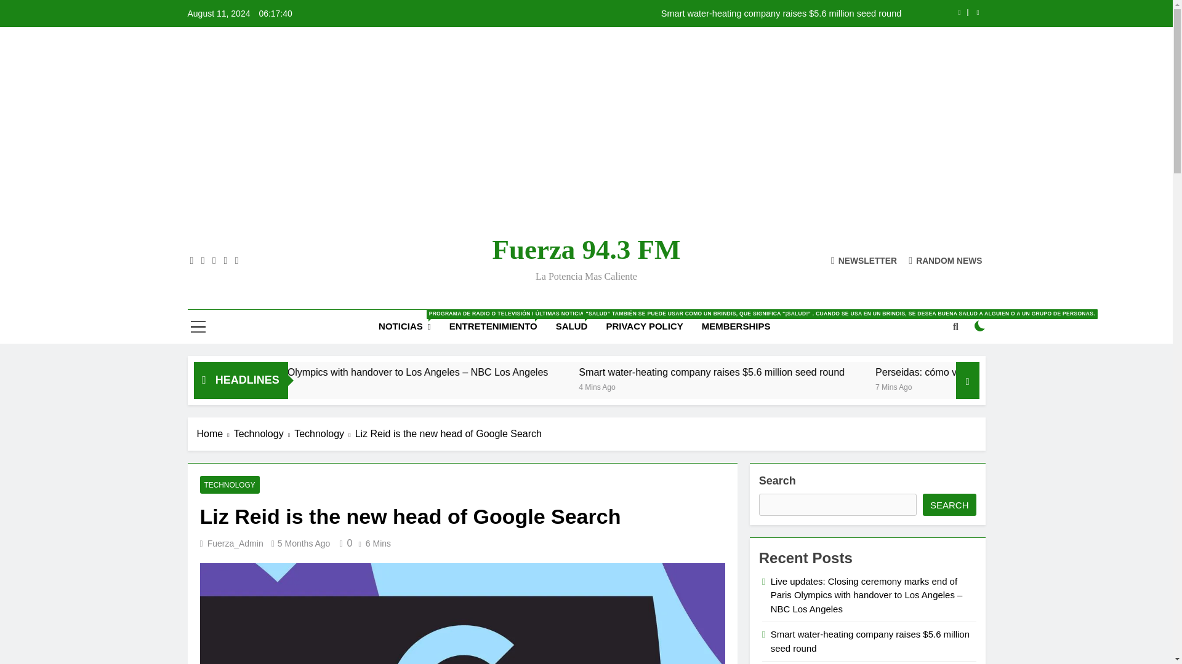 The width and height of the screenshot is (1182, 664). What do you see at coordinates (586, 250) in the screenshot?
I see `Fuerza 94.3 FM` at bounding box center [586, 250].